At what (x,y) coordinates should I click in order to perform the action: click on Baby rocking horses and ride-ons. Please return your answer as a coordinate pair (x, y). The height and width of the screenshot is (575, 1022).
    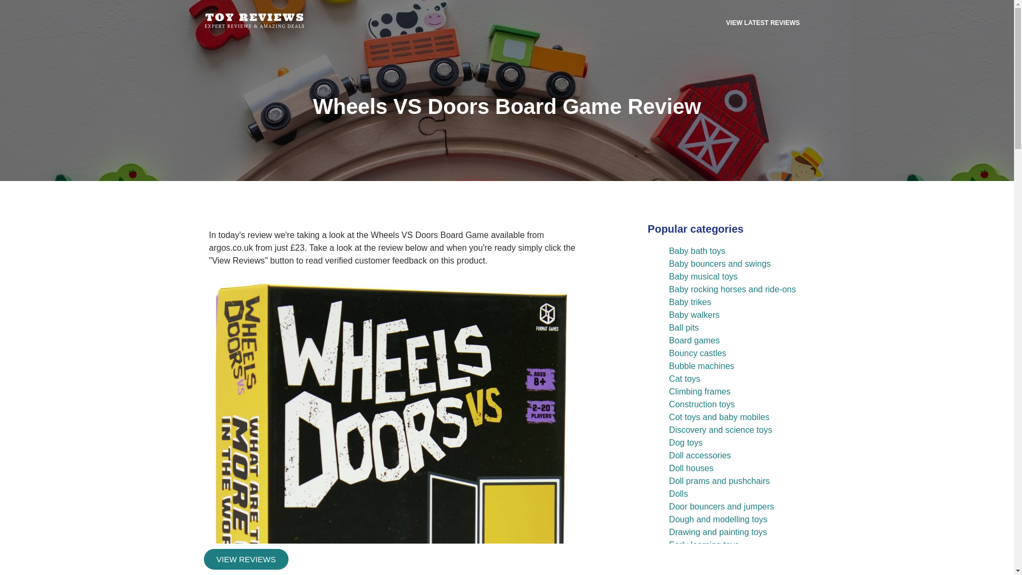
    Looking at the image, I should click on (732, 289).